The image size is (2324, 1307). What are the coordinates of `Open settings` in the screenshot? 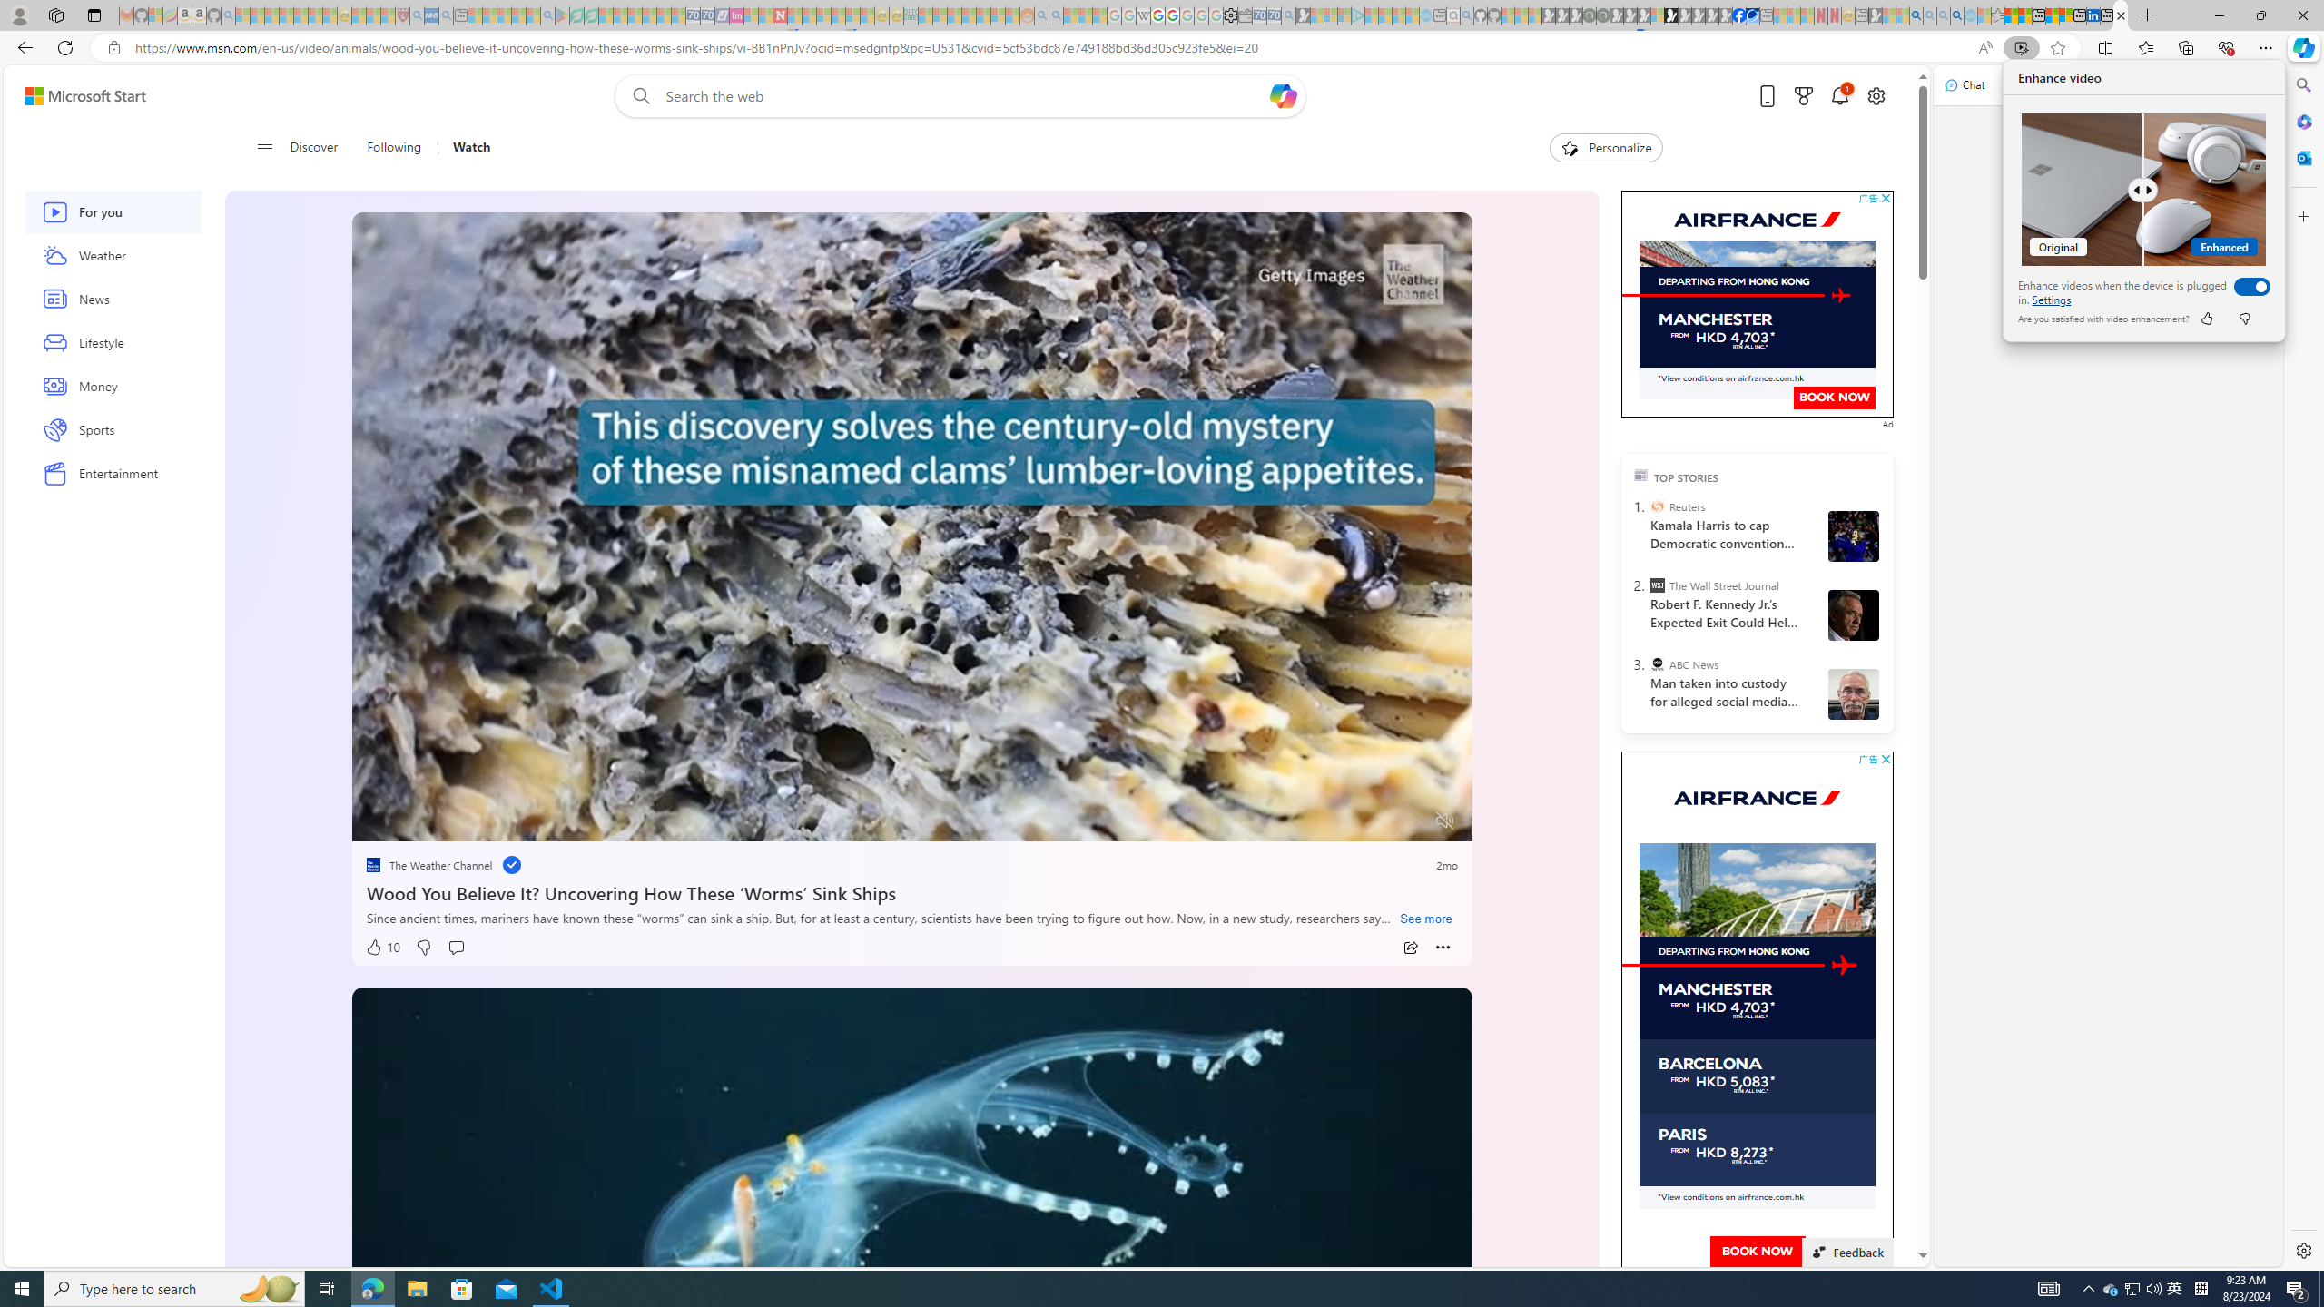 It's located at (1876, 96).